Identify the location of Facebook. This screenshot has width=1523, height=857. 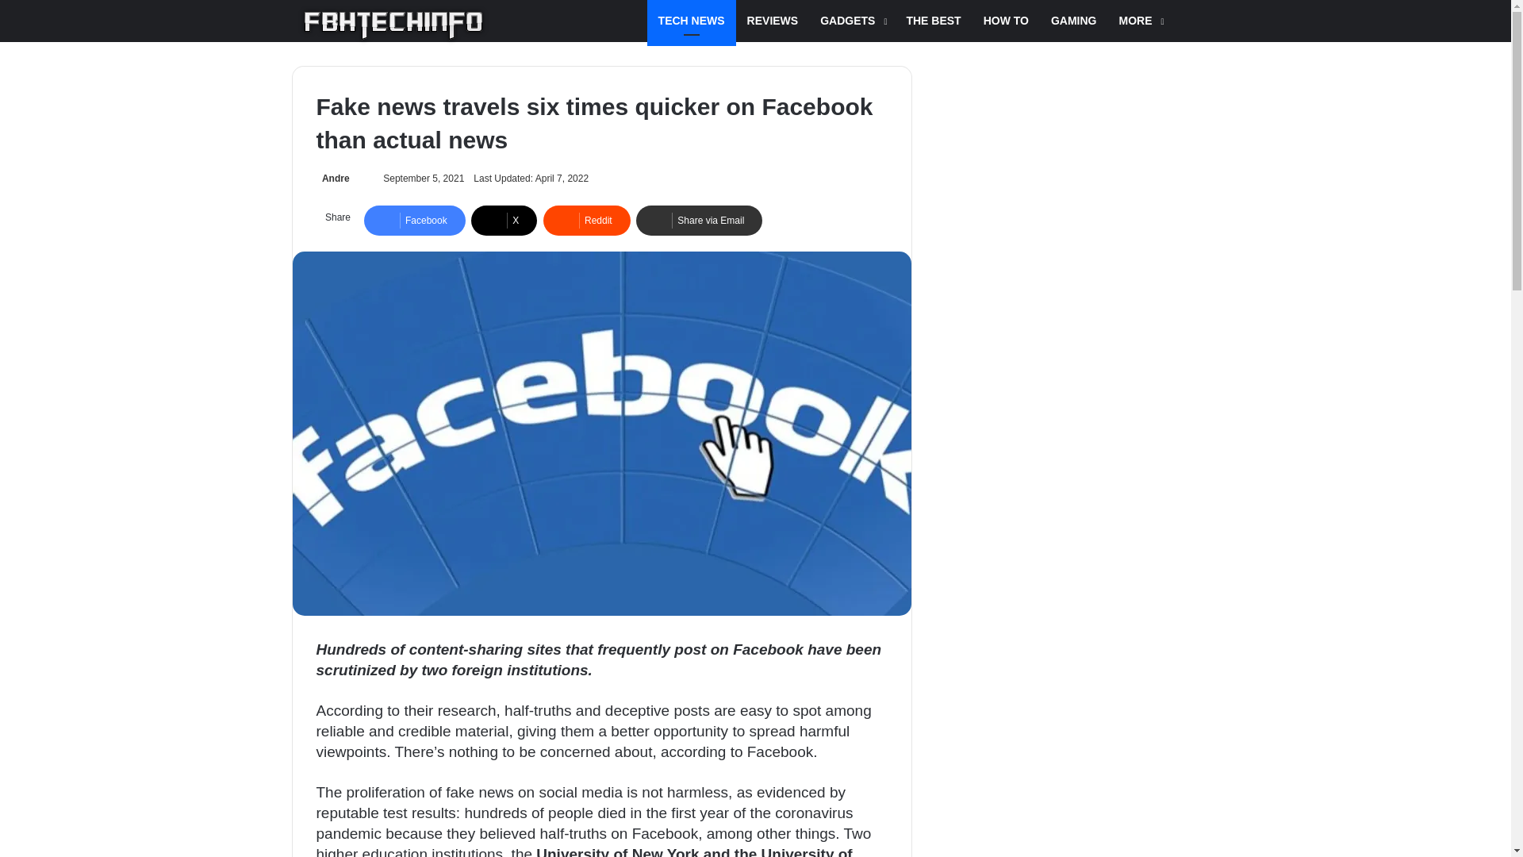
(414, 221).